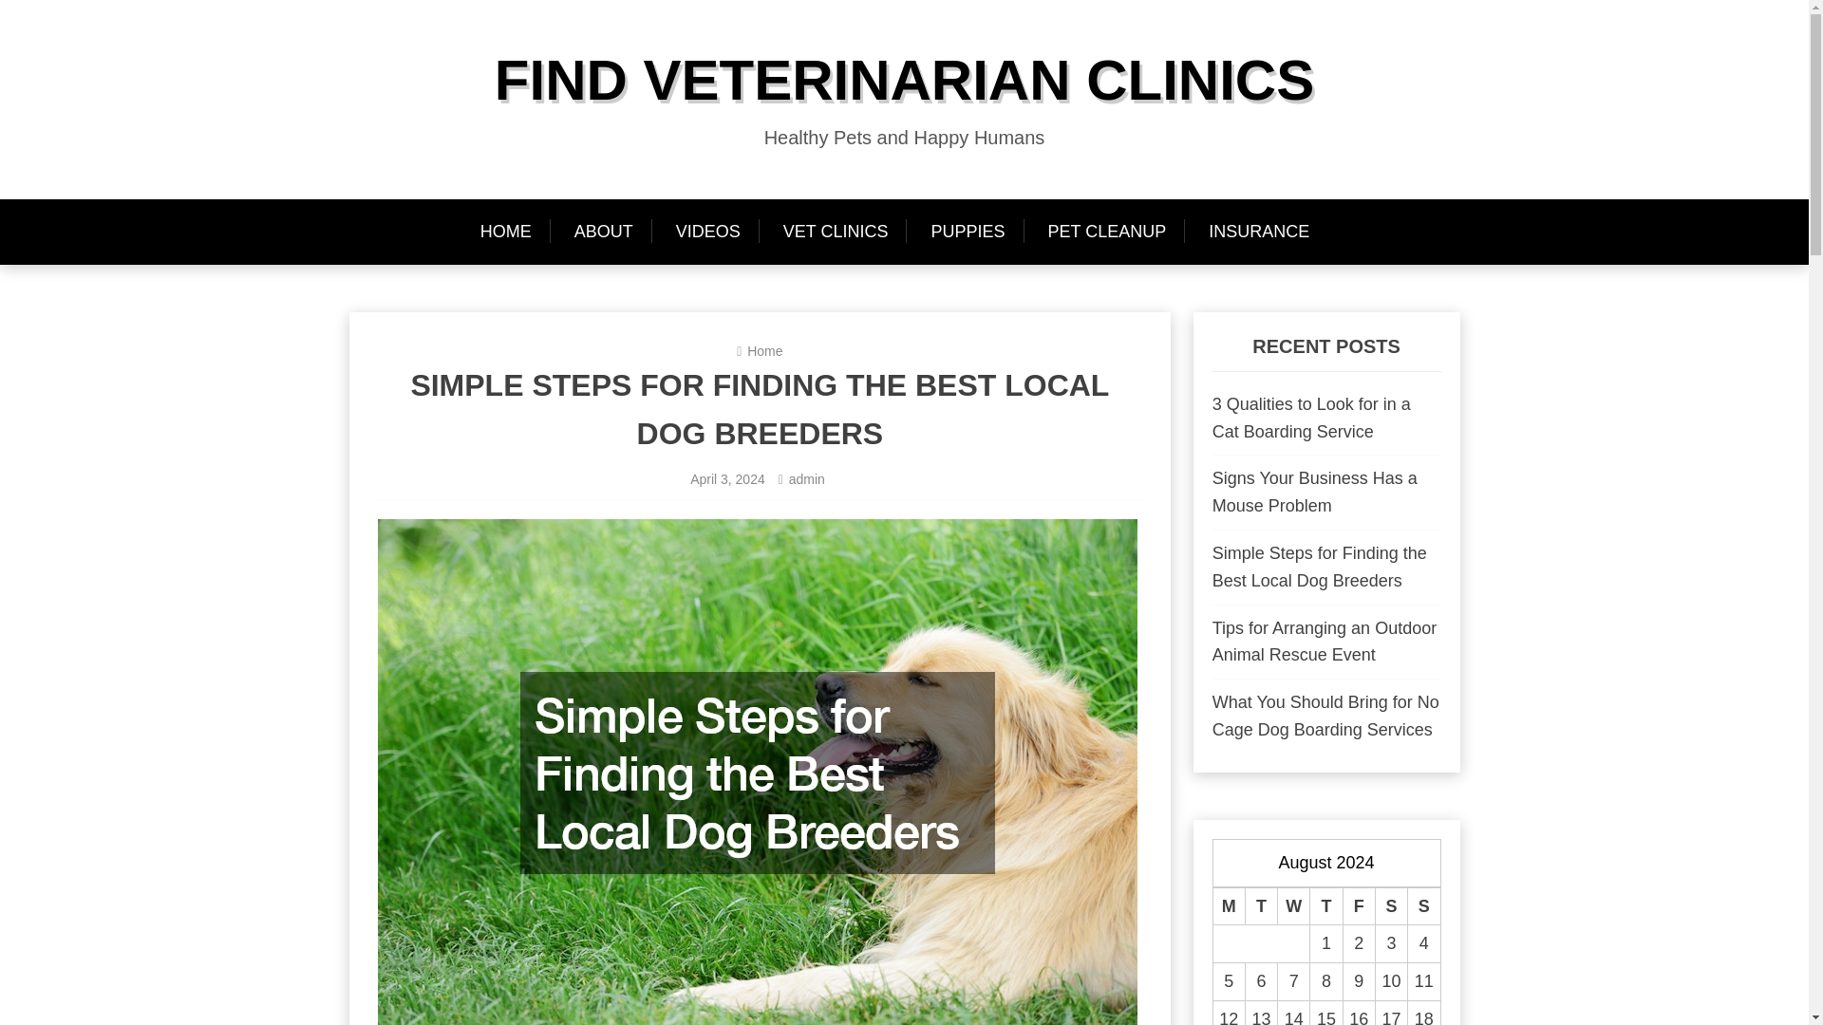  I want to click on Home, so click(764, 351).